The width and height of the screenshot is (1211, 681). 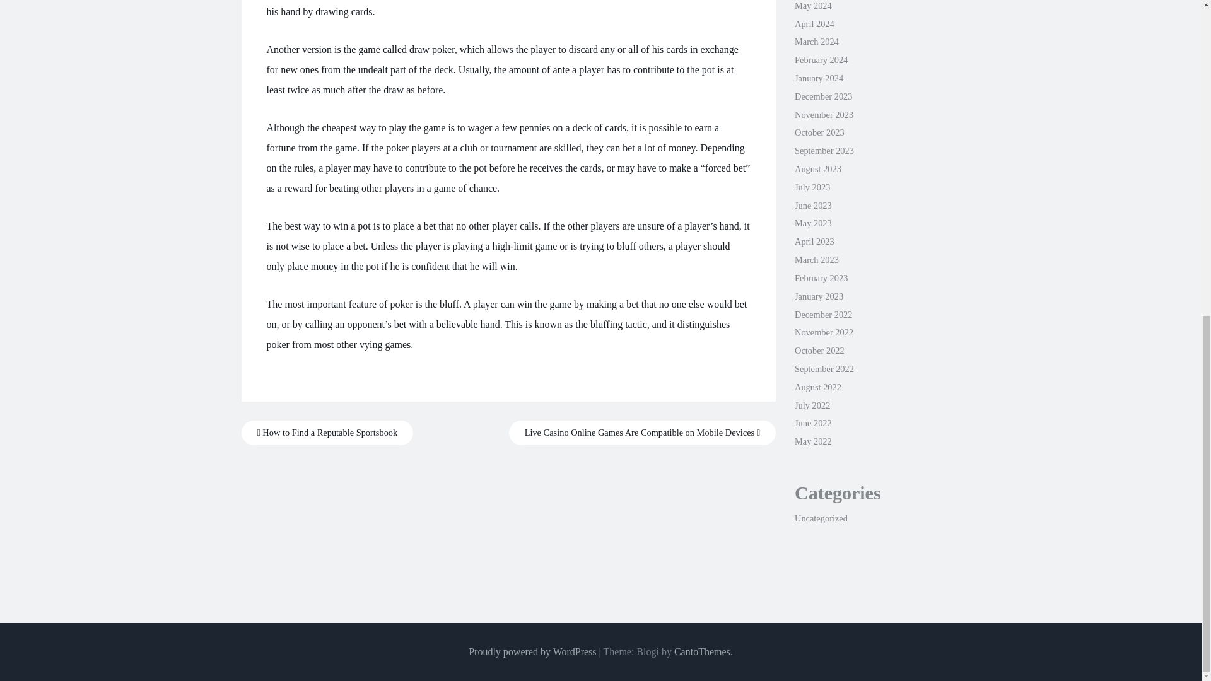 I want to click on March 2024, so click(x=816, y=42).